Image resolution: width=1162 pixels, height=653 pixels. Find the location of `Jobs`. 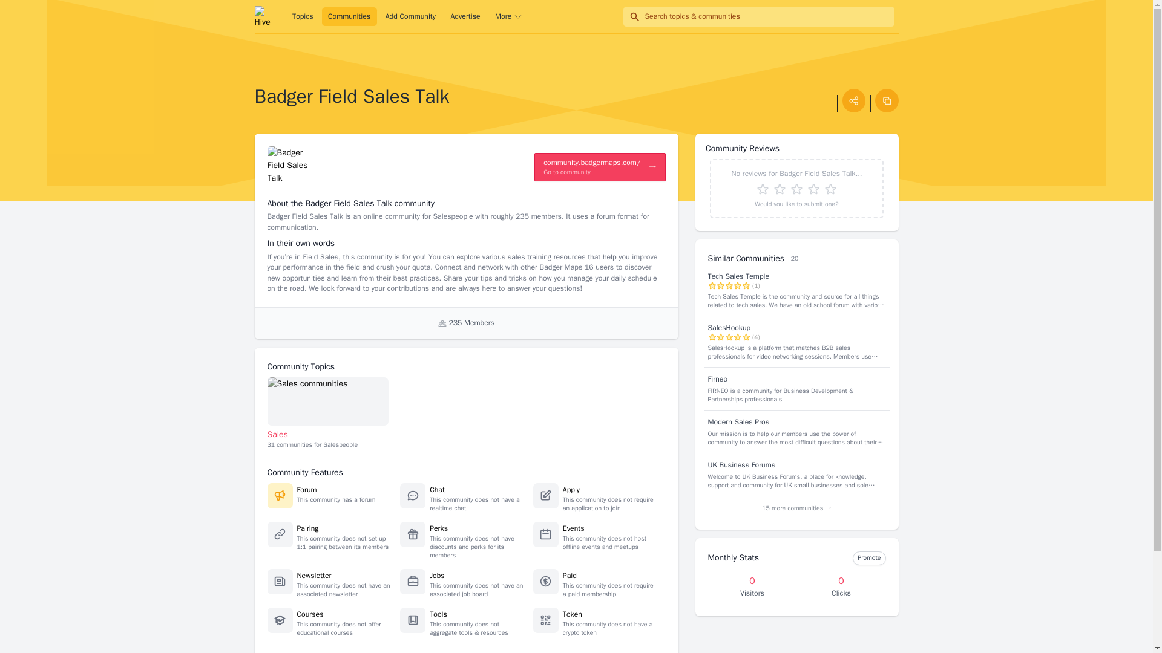

Jobs is located at coordinates (437, 576).